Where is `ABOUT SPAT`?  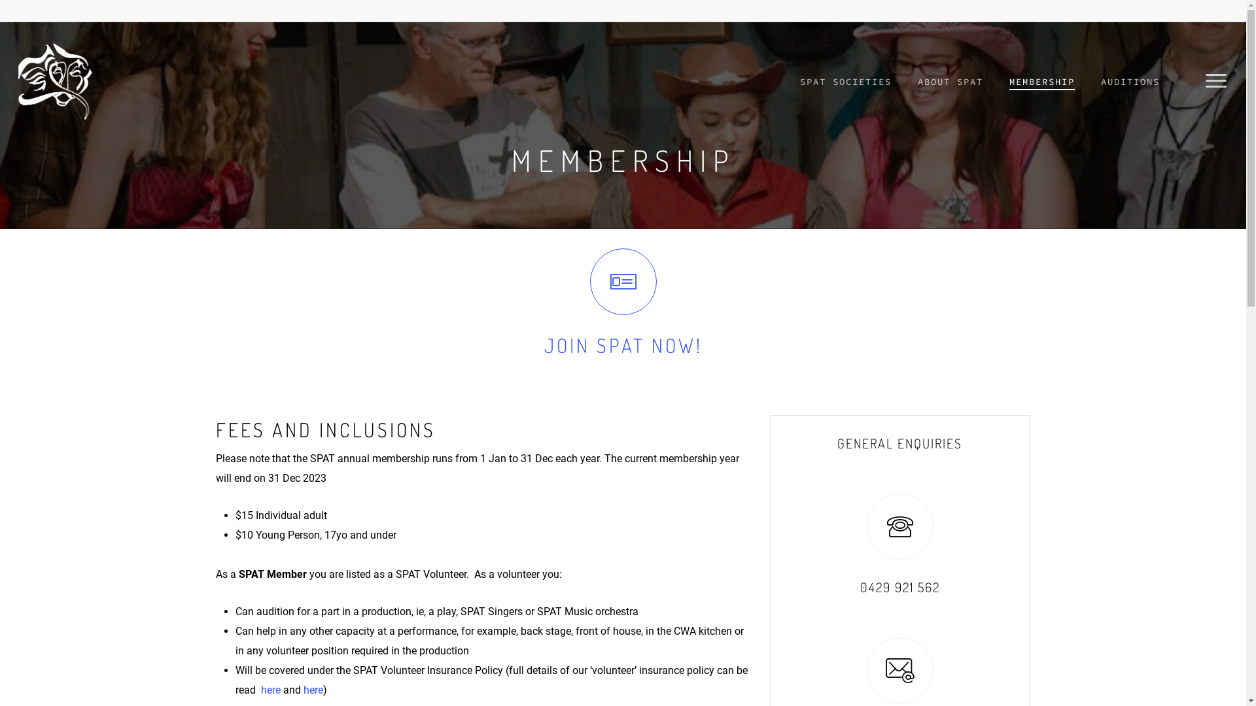 ABOUT SPAT is located at coordinates (951, 82).